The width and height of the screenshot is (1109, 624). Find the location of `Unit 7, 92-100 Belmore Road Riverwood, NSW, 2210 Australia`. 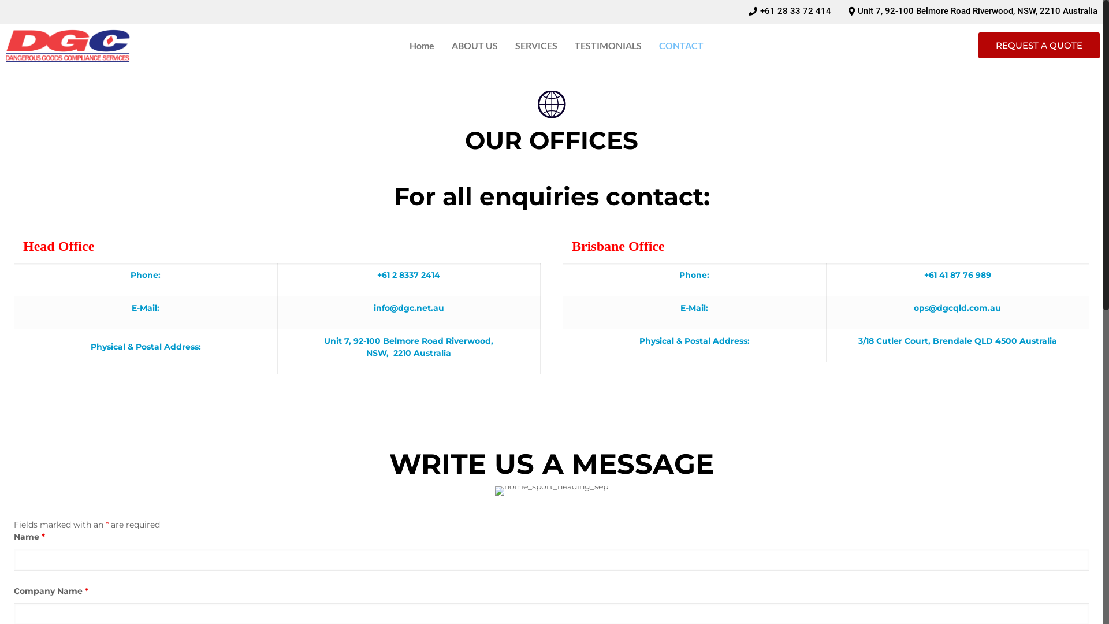

Unit 7, 92-100 Belmore Road Riverwood, NSW, 2210 Australia is located at coordinates (973, 12).